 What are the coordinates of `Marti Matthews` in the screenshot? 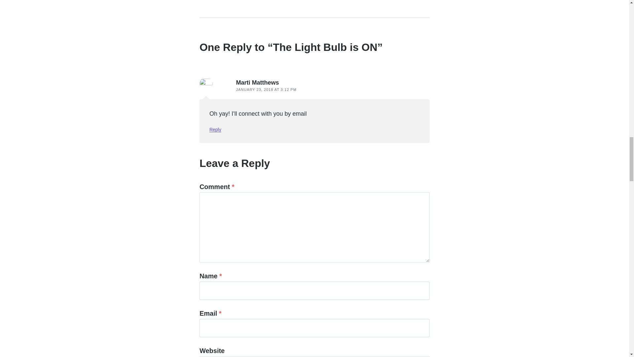 It's located at (257, 83).